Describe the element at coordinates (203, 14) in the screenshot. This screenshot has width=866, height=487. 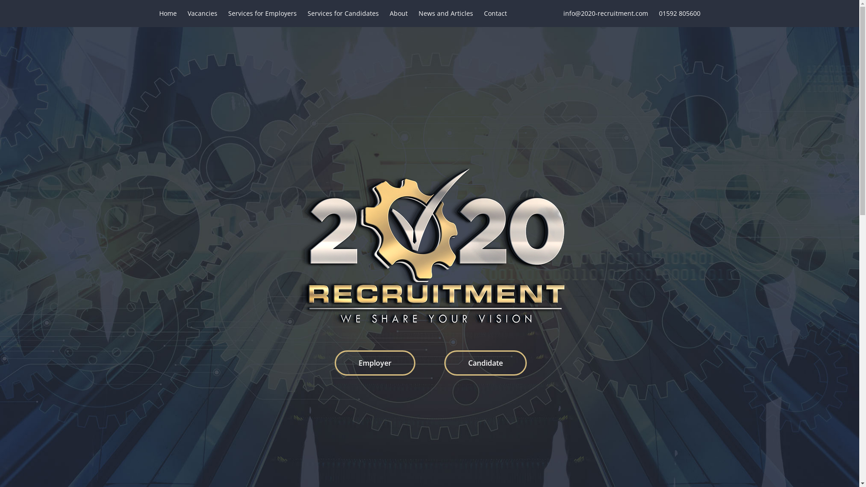
I see `Vacancies` at that location.